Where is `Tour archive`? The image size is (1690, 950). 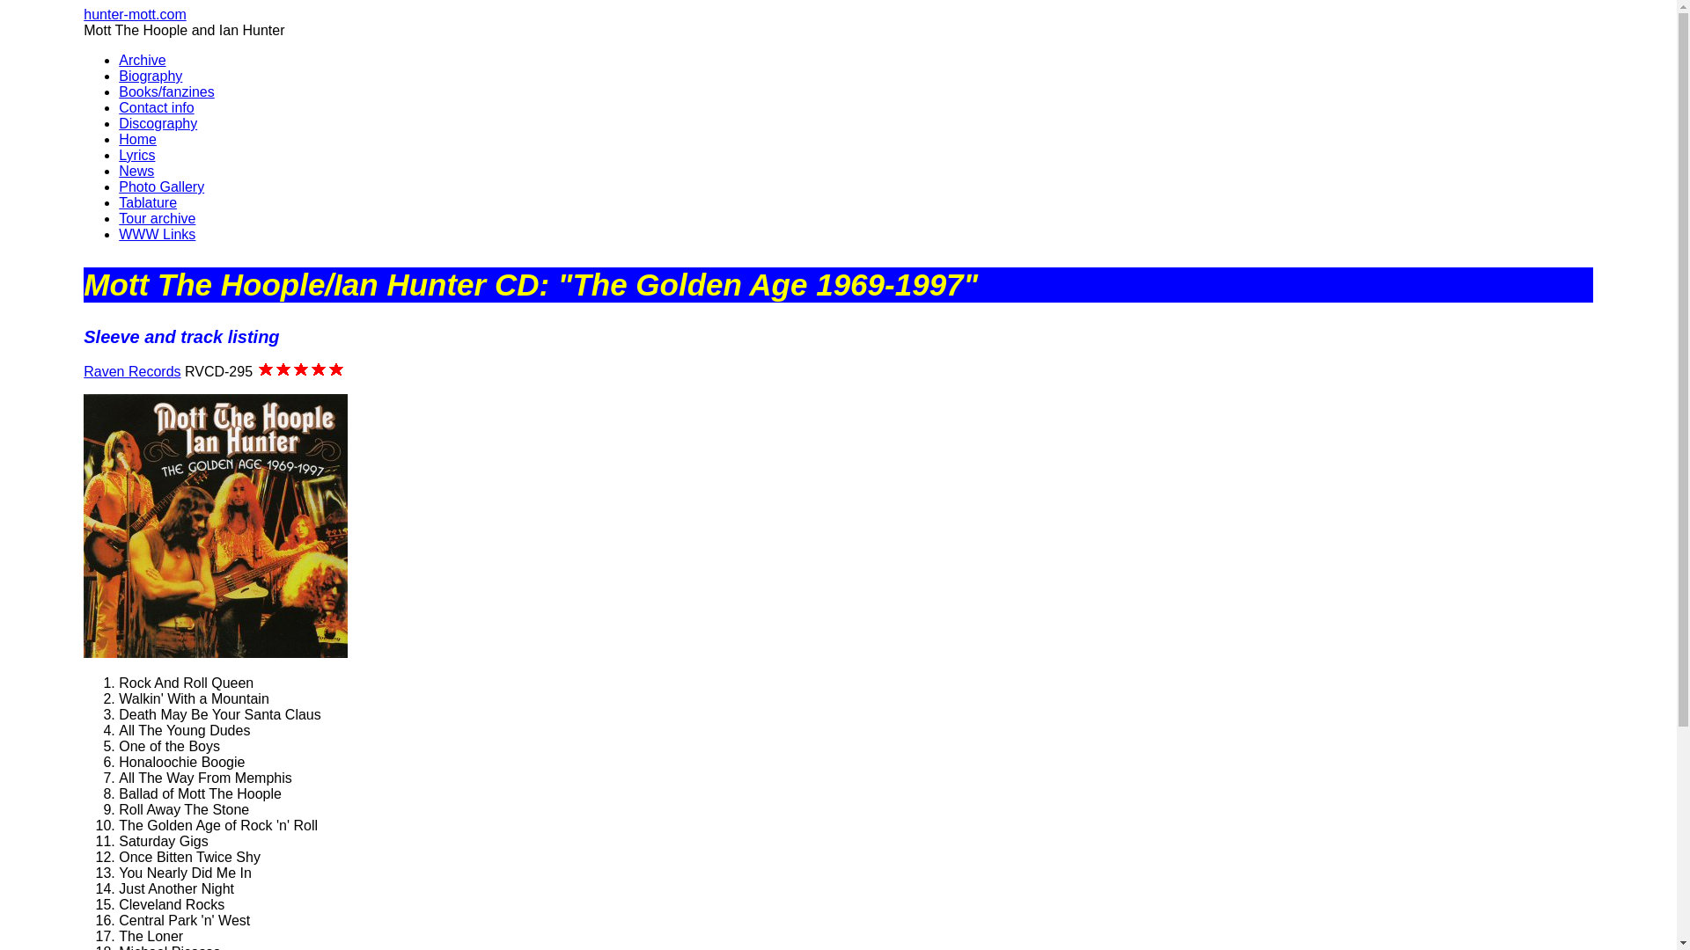 Tour archive is located at coordinates (157, 218).